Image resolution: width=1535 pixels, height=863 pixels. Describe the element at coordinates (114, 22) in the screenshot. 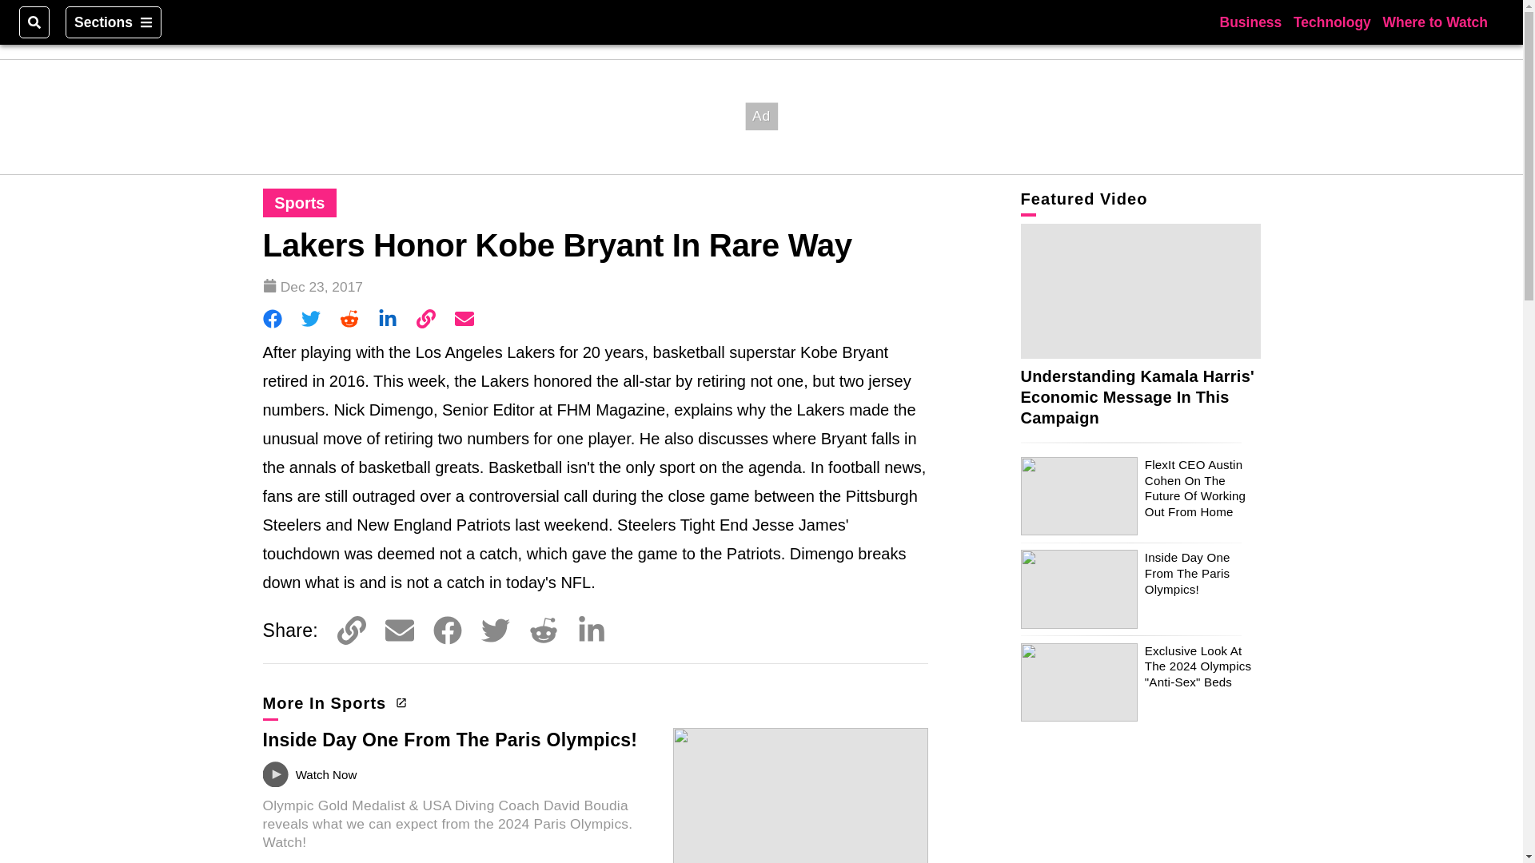

I see `Sections` at that location.